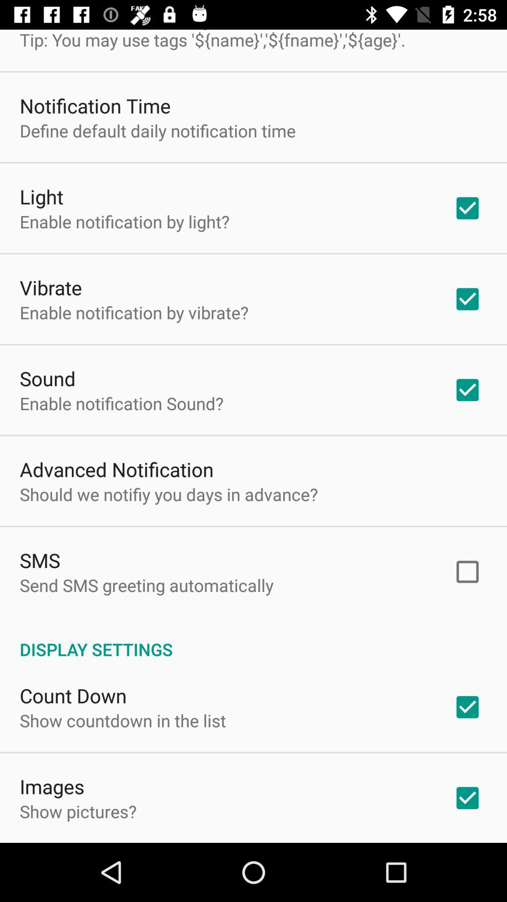 The image size is (507, 902). I want to click on flip to show pictures? app, so click(78, 811).